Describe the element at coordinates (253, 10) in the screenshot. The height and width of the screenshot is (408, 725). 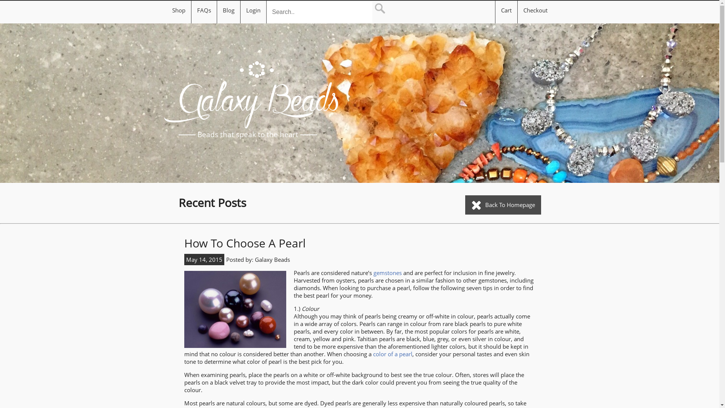
I see `Login` at that location.